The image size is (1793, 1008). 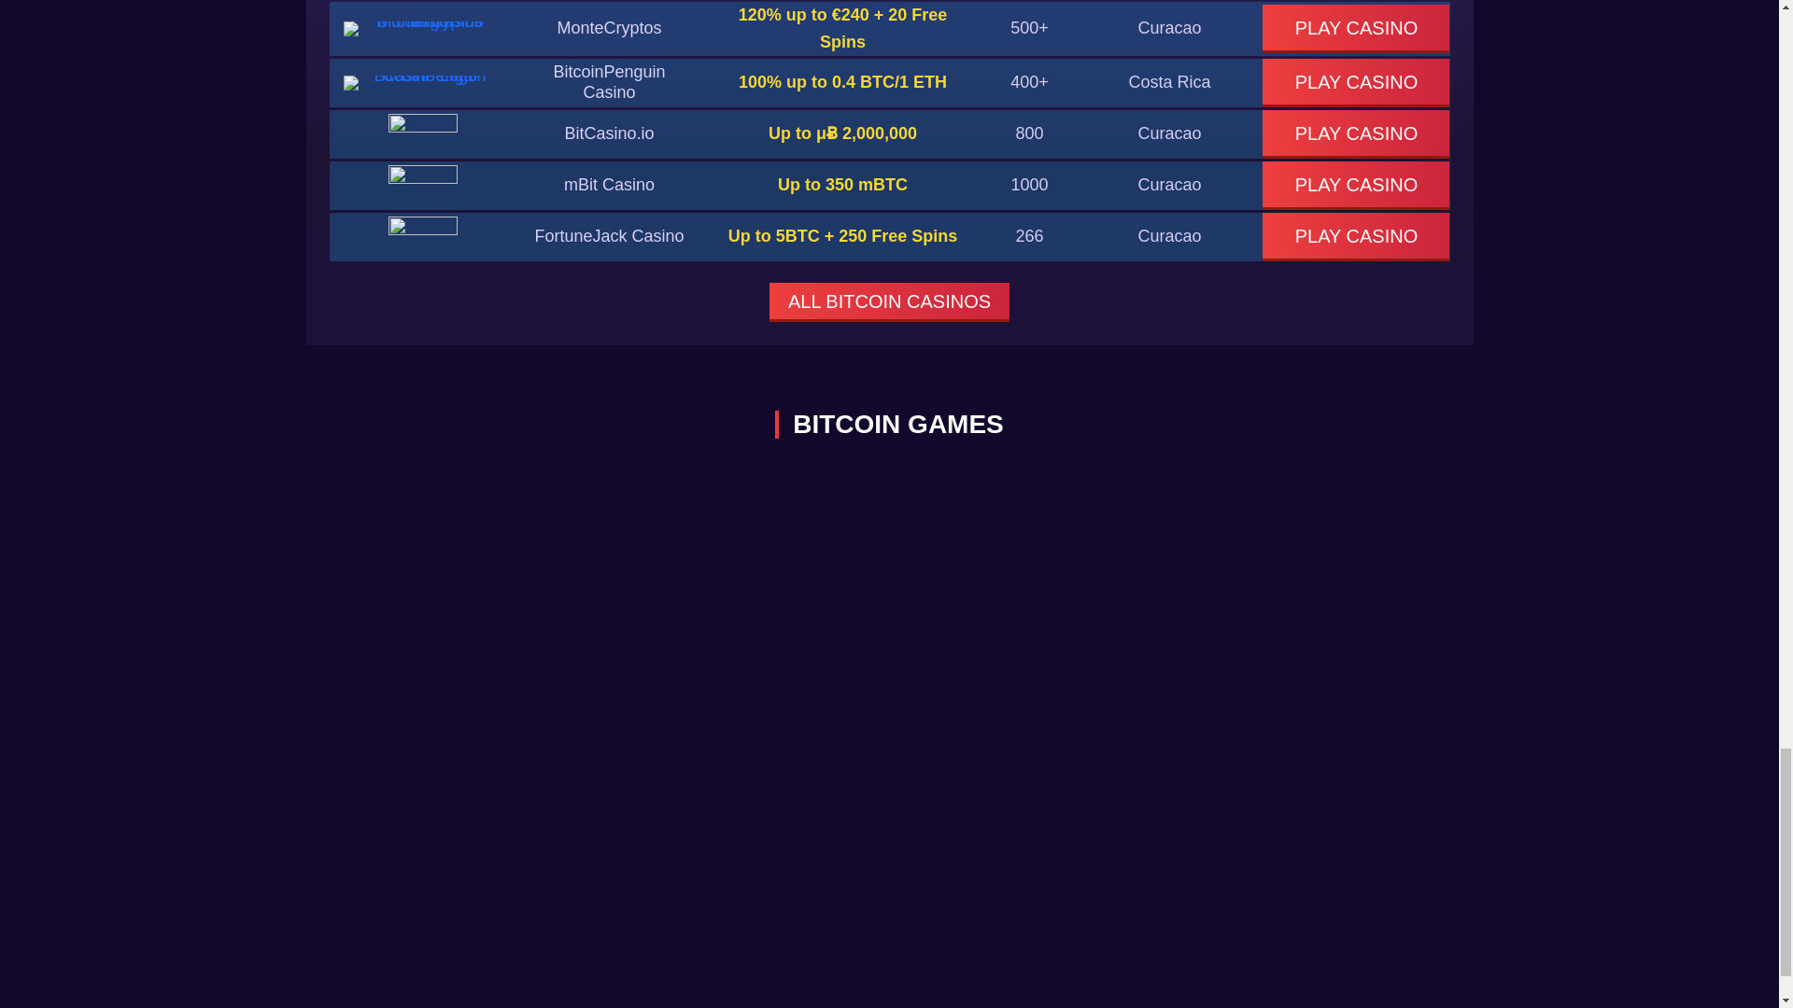 I want to click on BitCasino.io, so click(x=609, y=133).